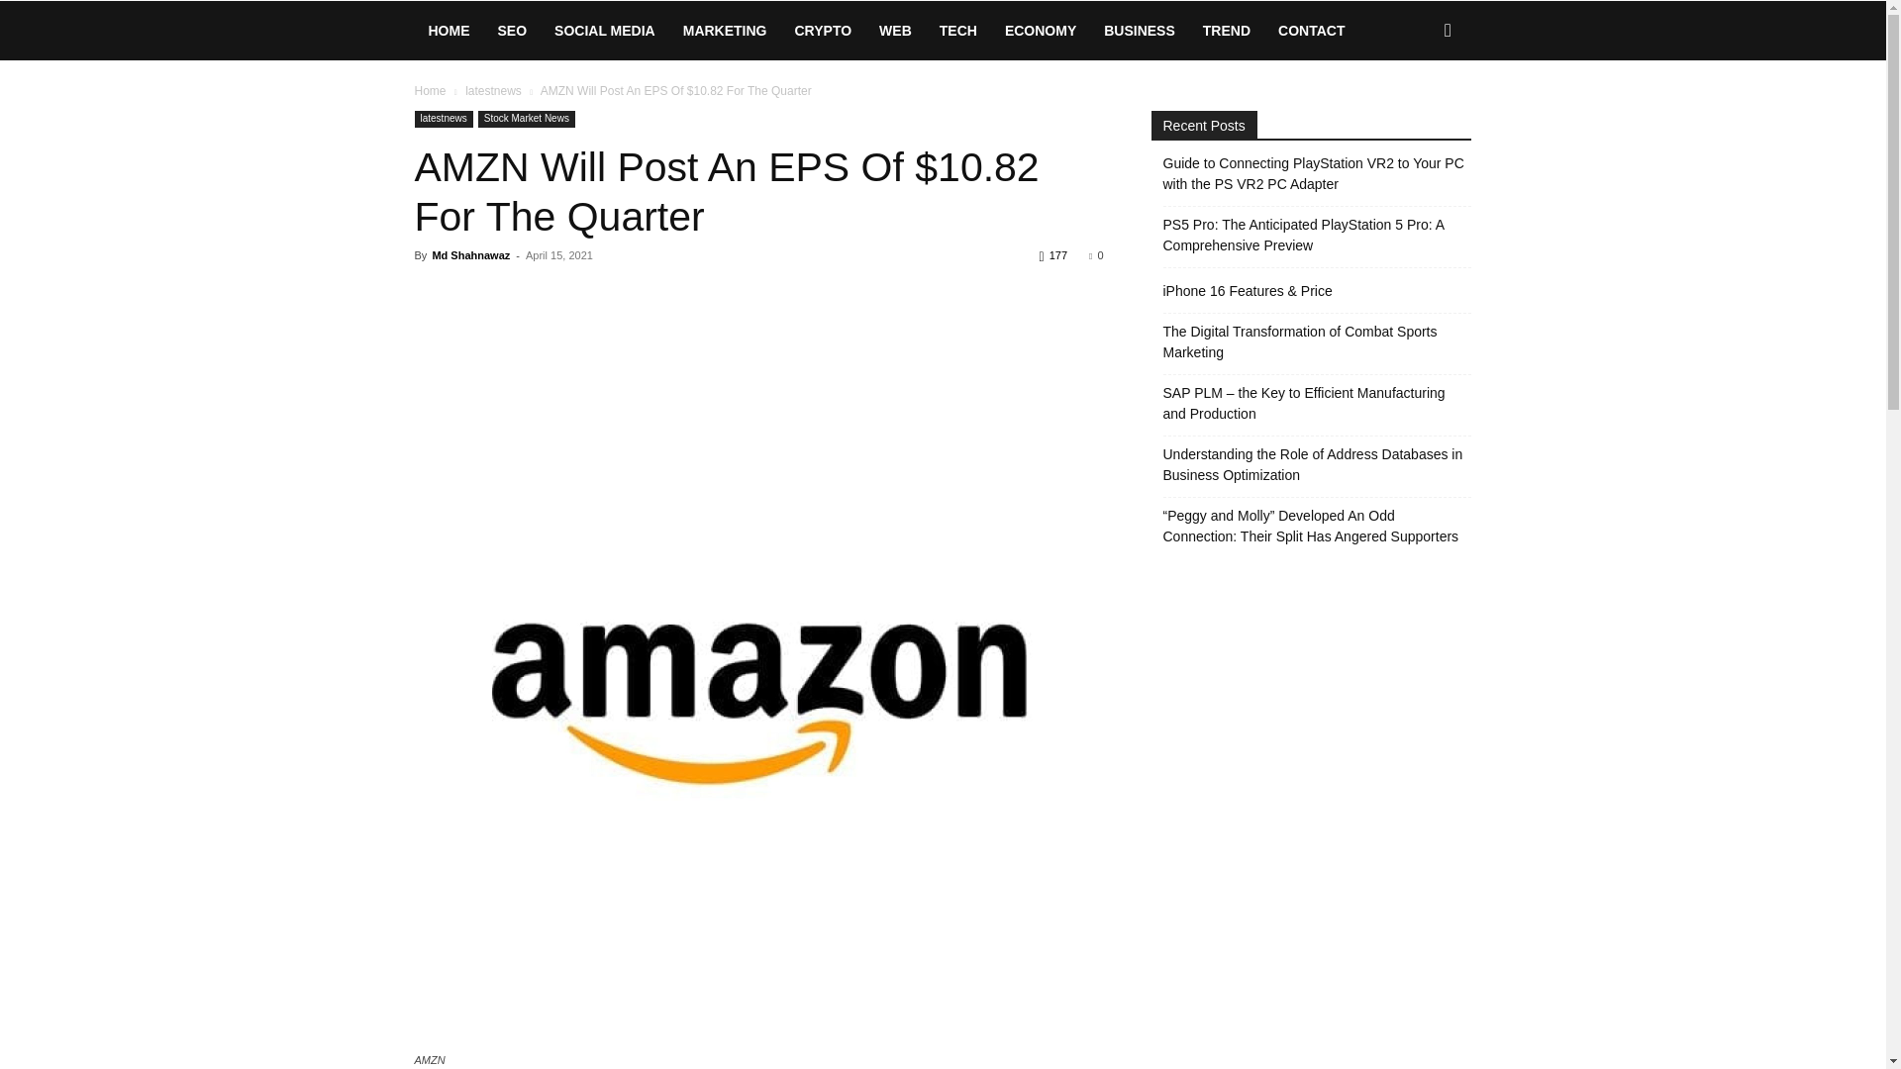 The height and width of the screenshot is (1069, 1901). Describe the element at coordinates (493, 91) in the screenshot. I see `View all posts in latestnews` at that location.